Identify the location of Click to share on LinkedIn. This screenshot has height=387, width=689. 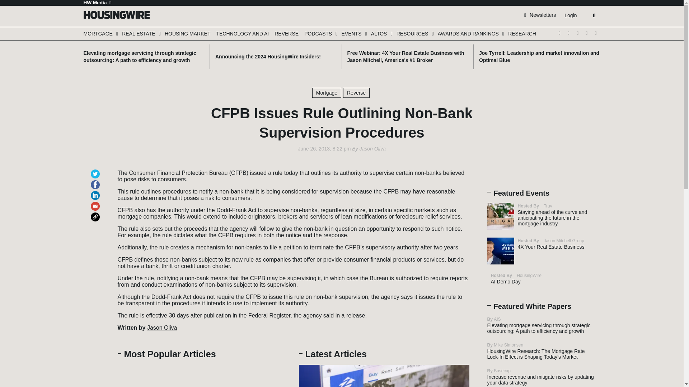
(96, 192).